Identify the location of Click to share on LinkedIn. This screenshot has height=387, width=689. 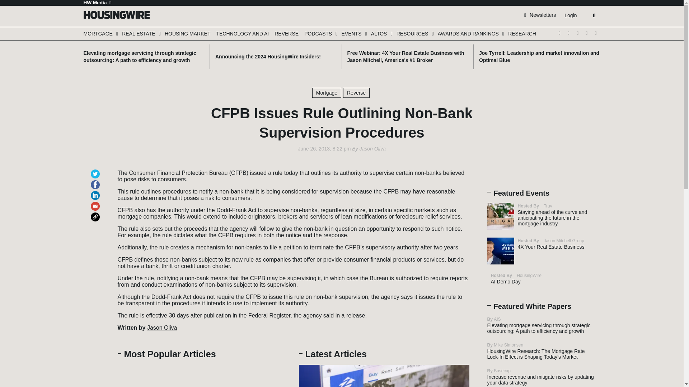
(96, 192).